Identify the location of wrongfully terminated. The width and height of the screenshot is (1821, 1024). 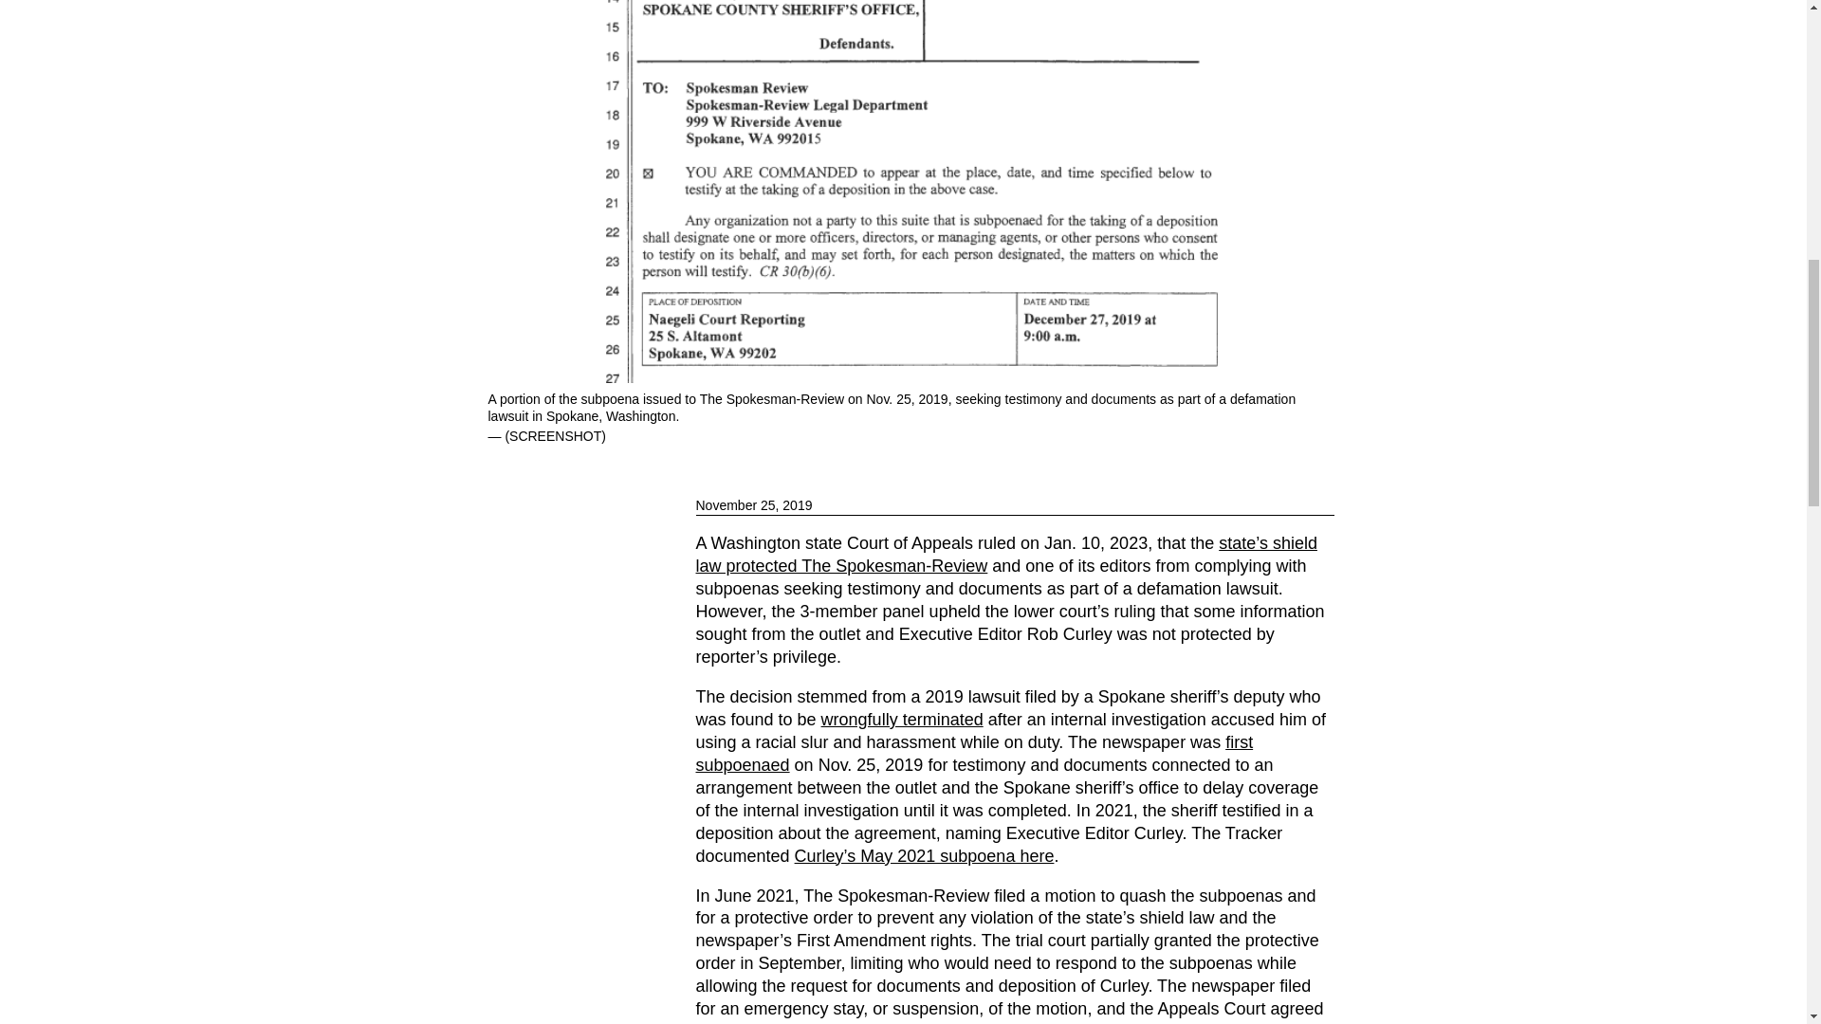
(901, 719).